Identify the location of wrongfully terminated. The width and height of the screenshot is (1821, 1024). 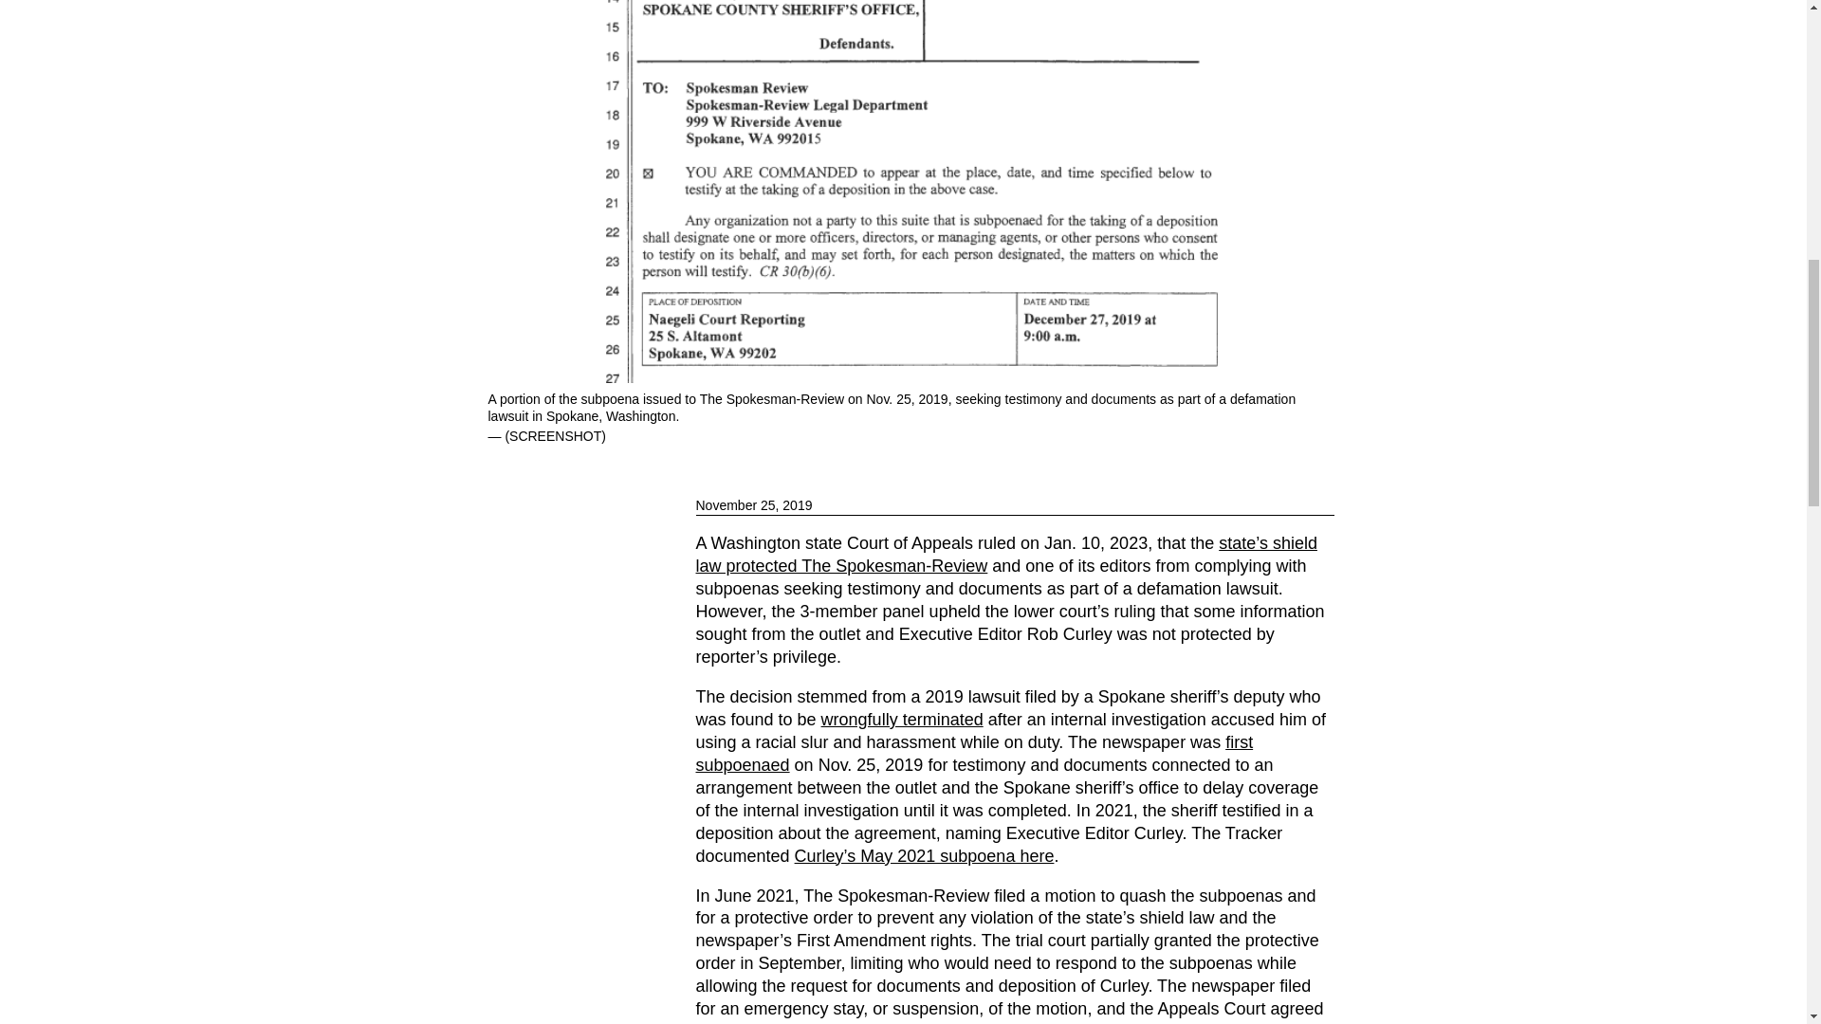
(901, 719).